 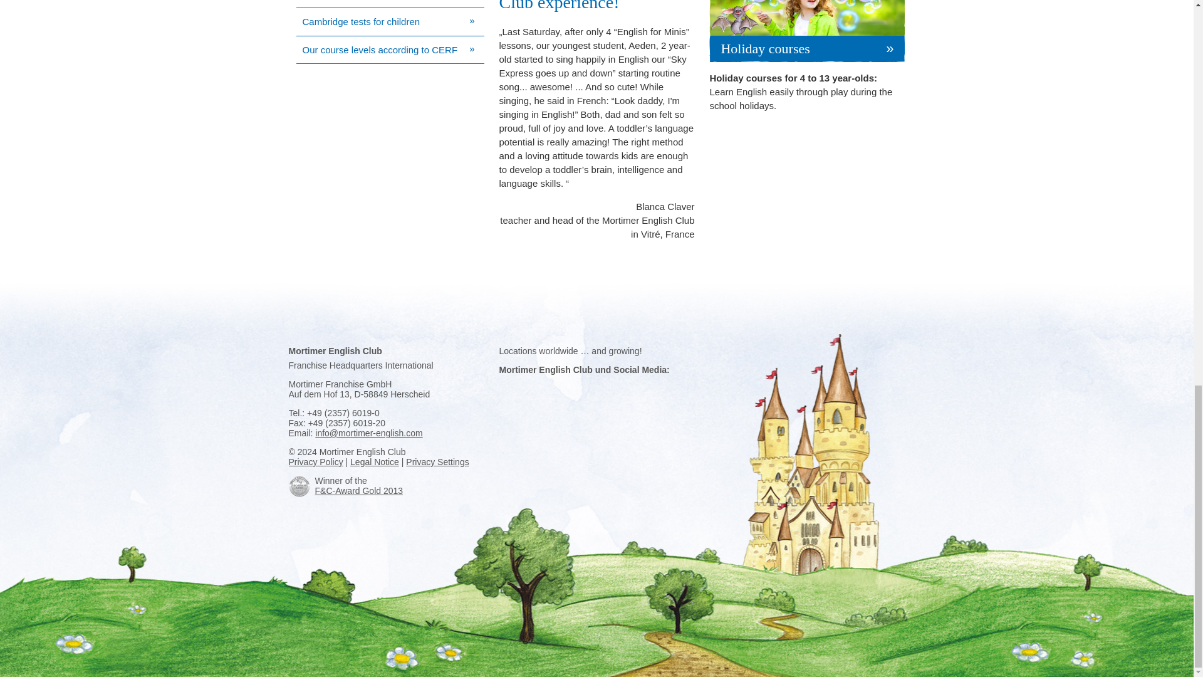 I want to click on Youtube, so click(x=574, y=389).